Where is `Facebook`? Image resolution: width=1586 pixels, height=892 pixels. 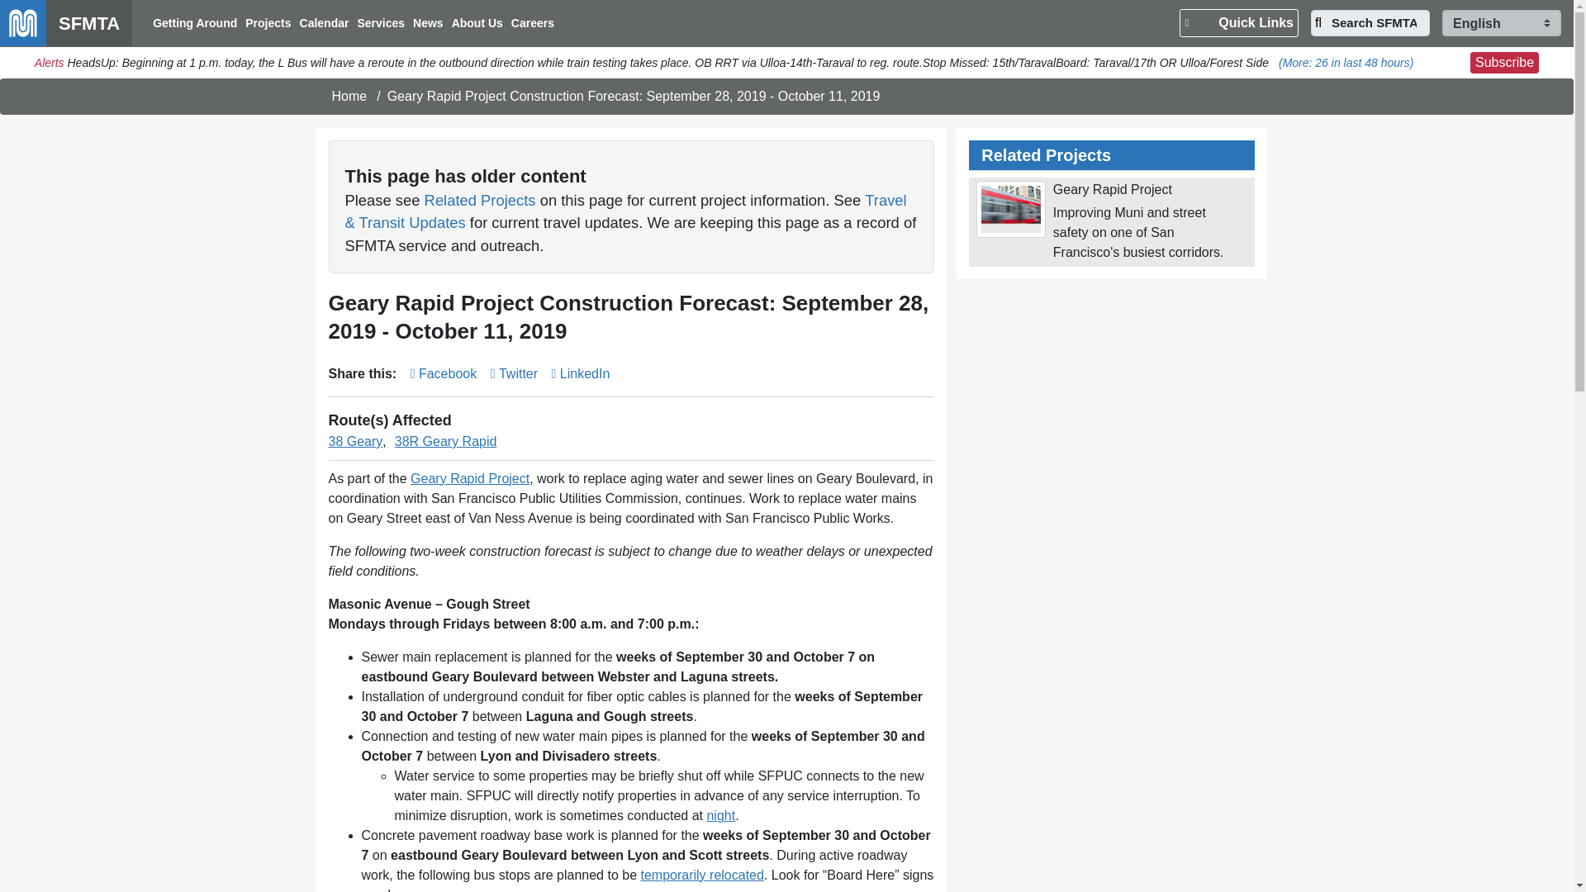 Facebook is located at coordinates (444, 373).